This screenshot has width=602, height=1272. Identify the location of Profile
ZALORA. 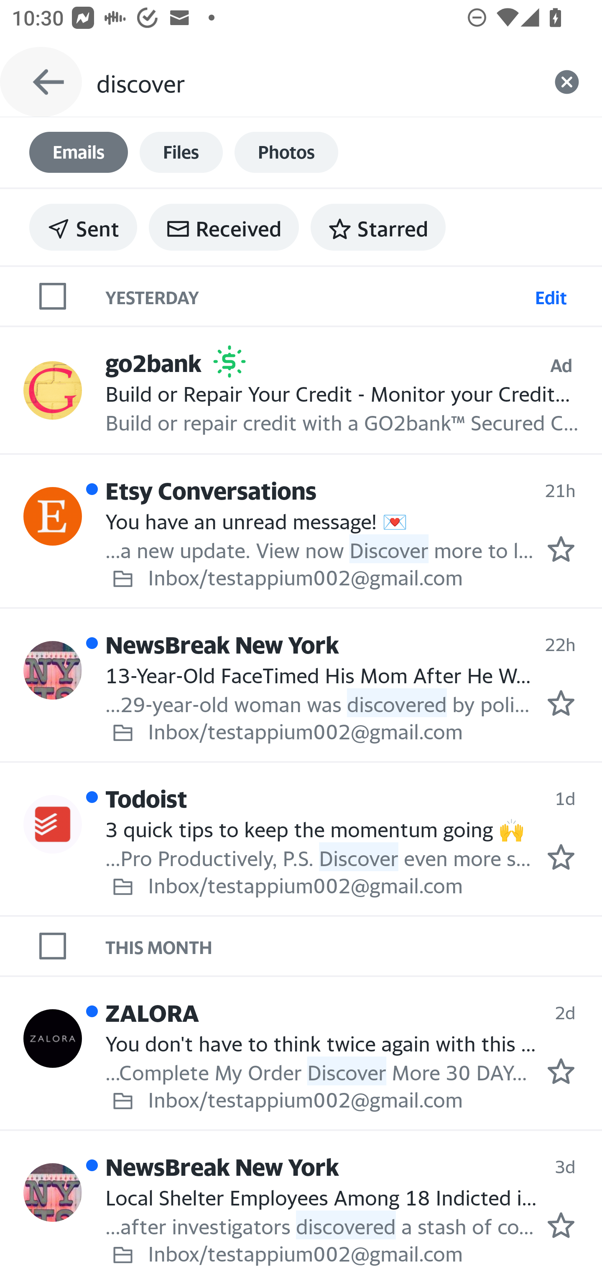
(53, 1038).